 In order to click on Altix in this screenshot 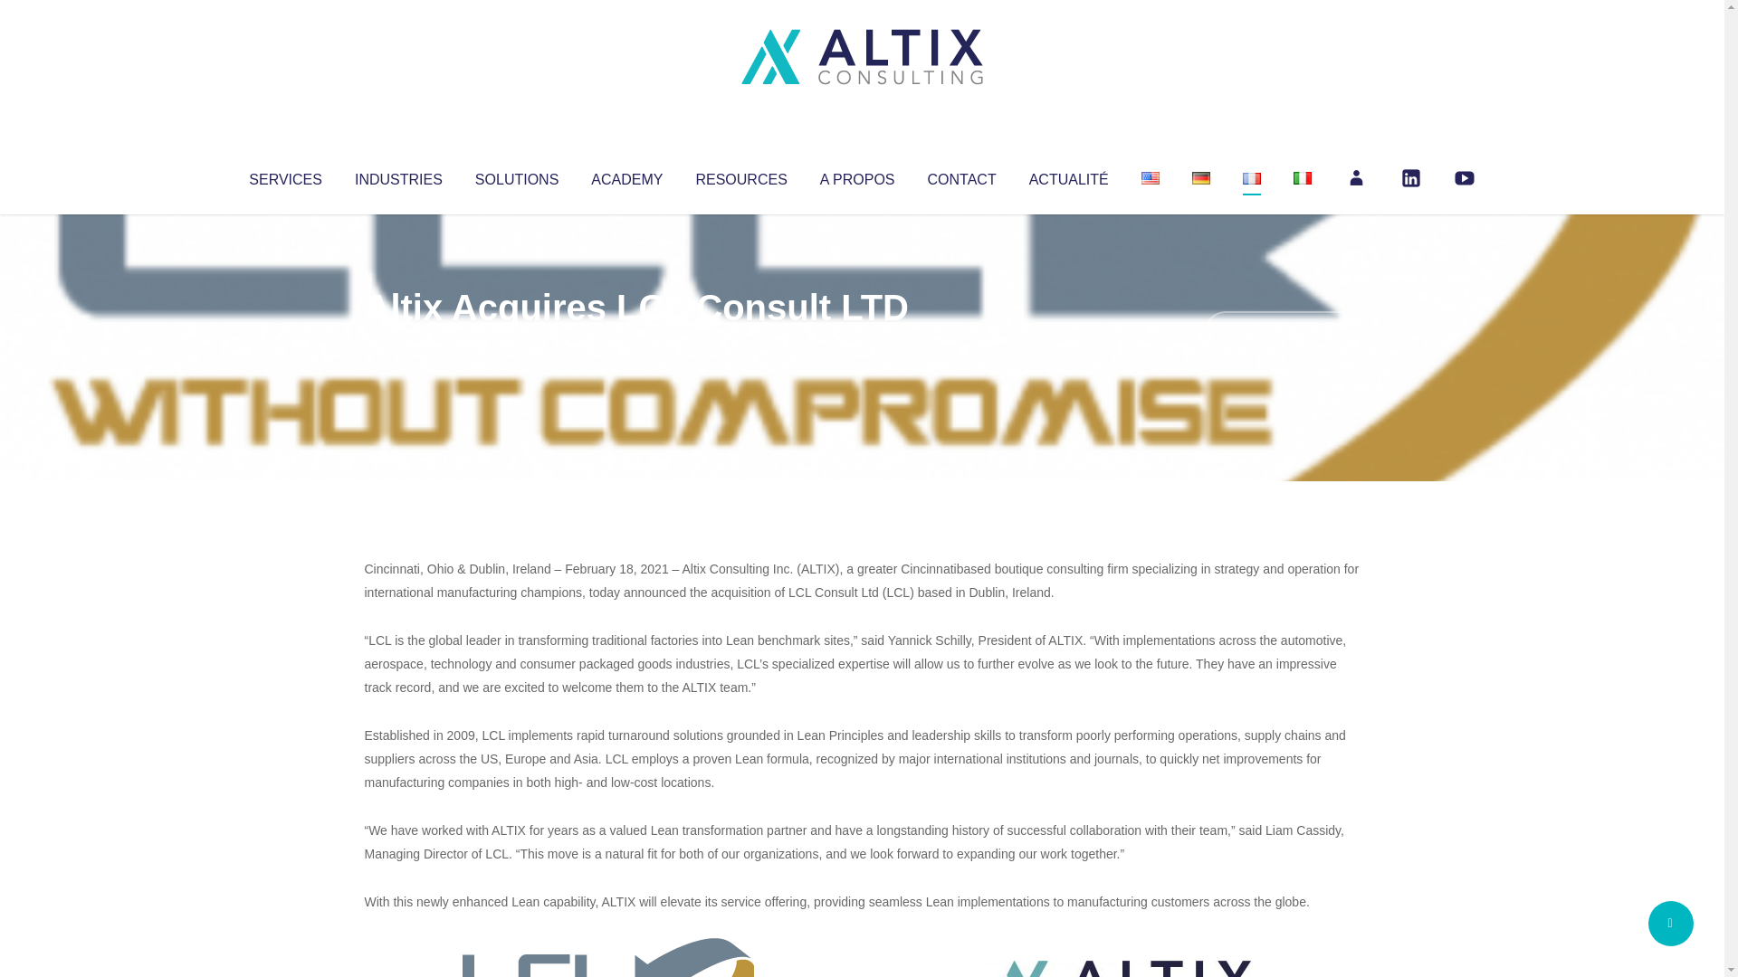, I will do `click(398, 344)`.